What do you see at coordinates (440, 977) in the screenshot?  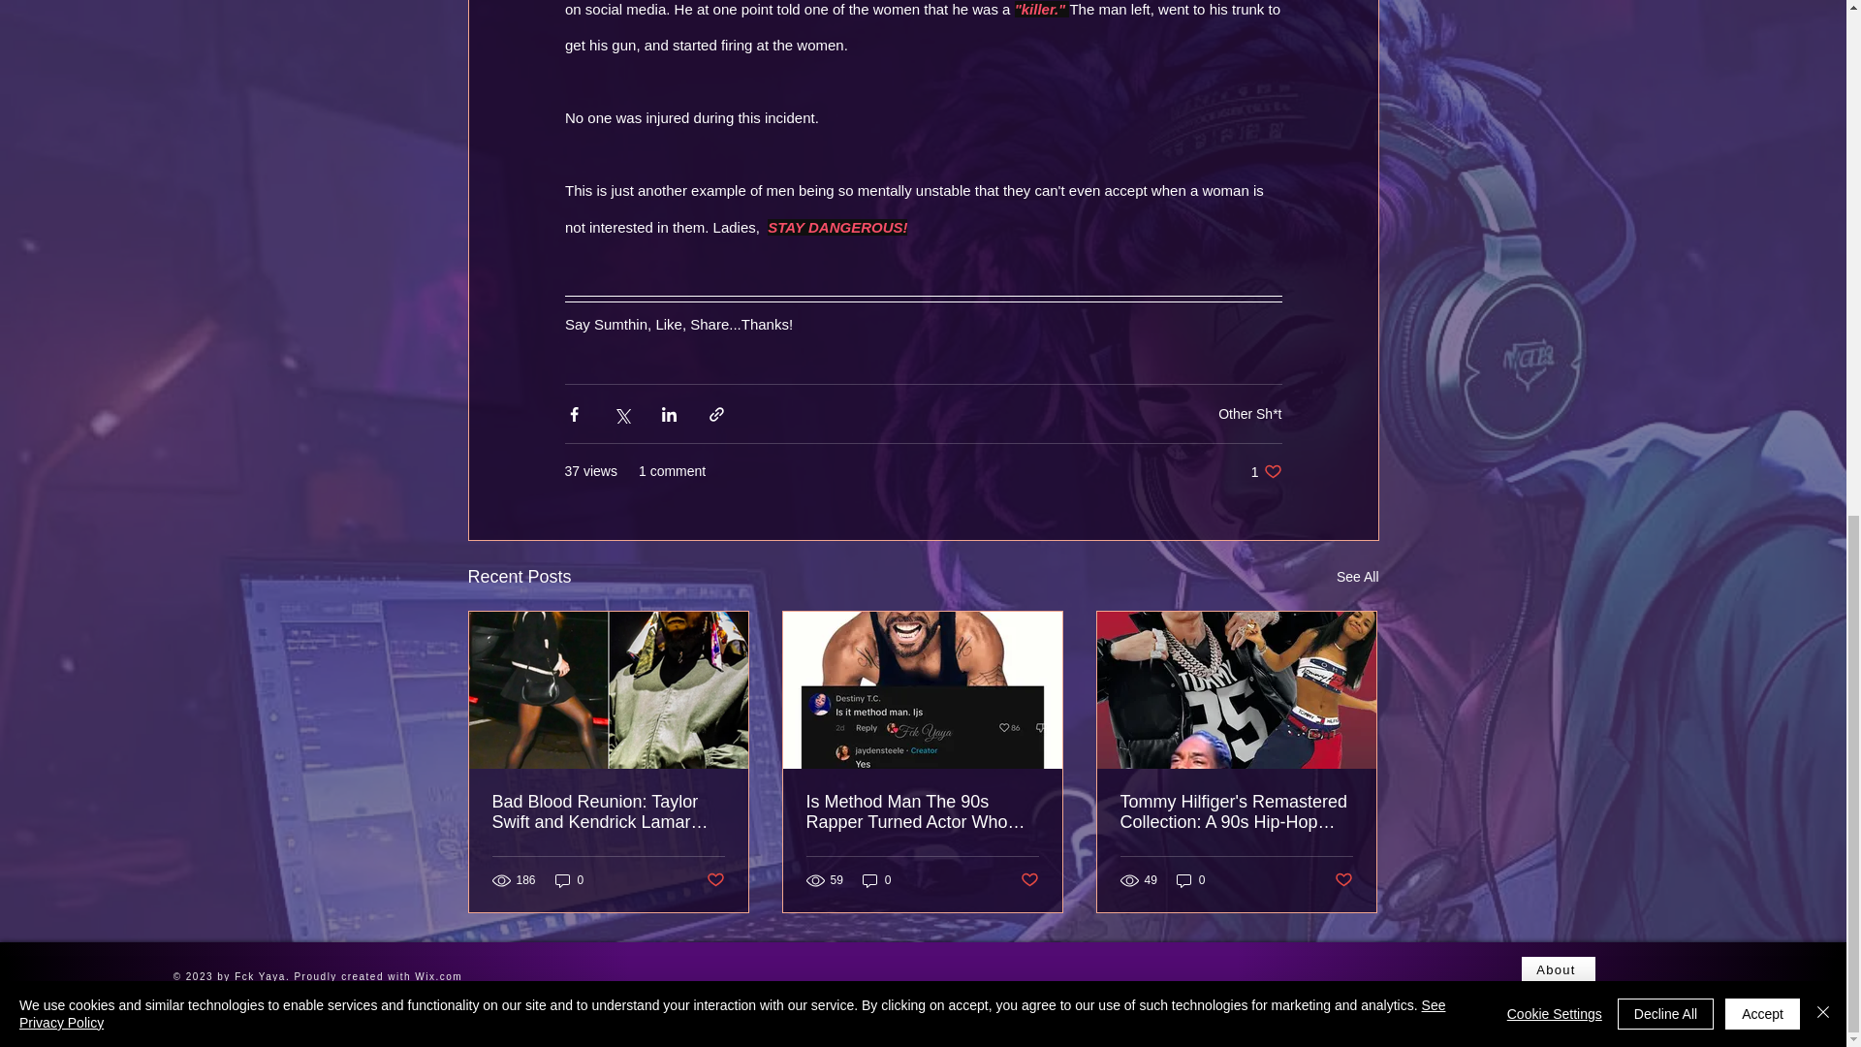 I see `0` at bounding box center [440, 977].